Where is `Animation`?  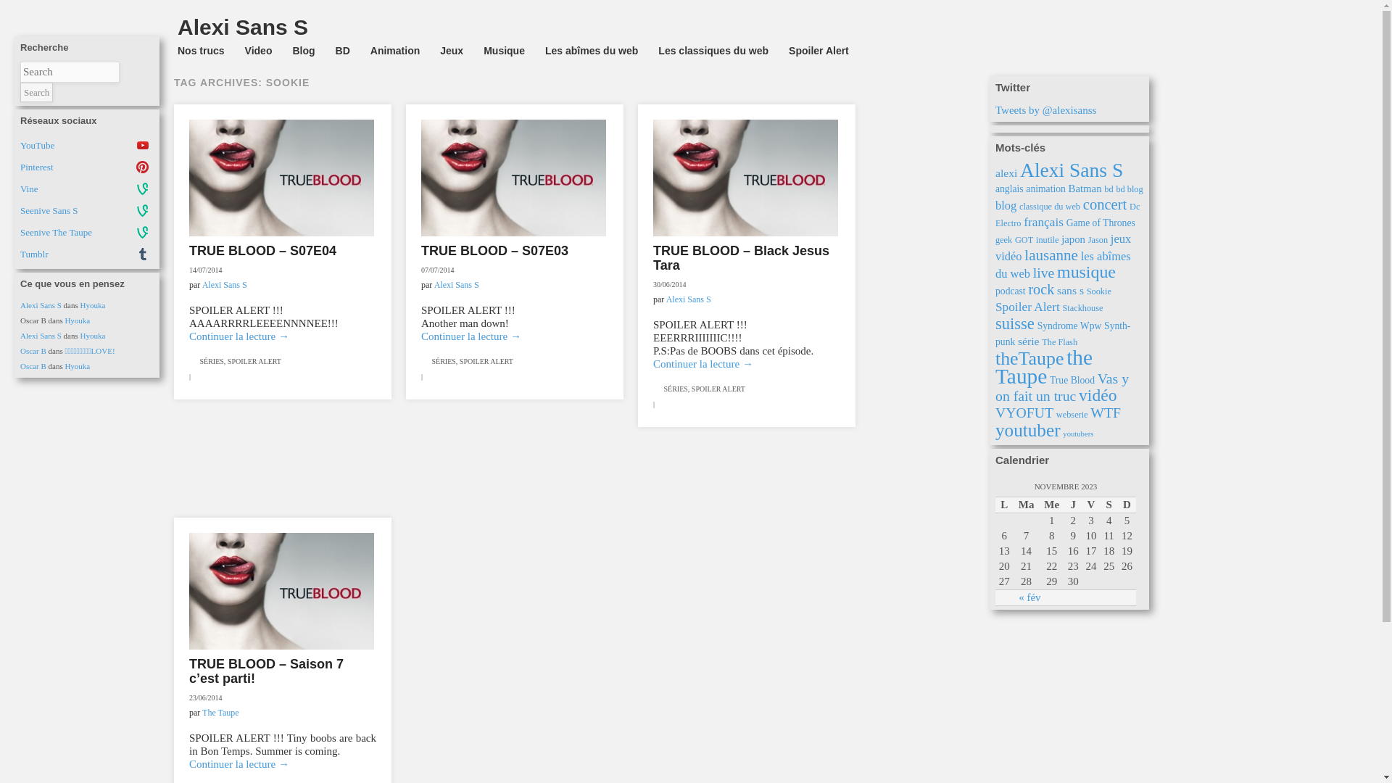 Animation is located at coordinates (395, 51).